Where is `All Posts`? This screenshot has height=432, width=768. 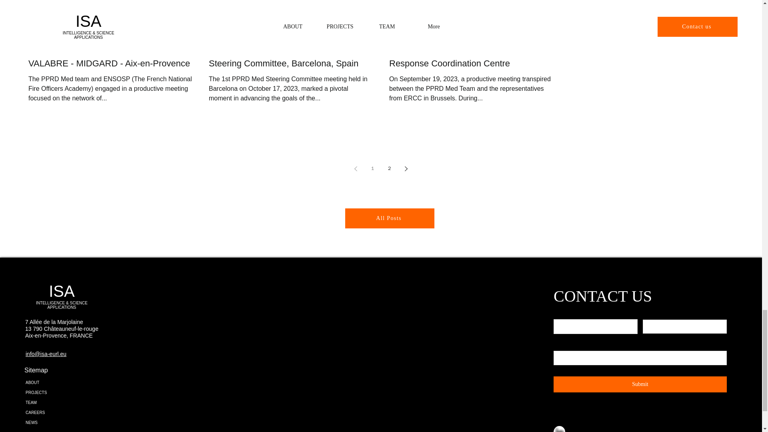 All Posts is located at coordinates (389, 218).